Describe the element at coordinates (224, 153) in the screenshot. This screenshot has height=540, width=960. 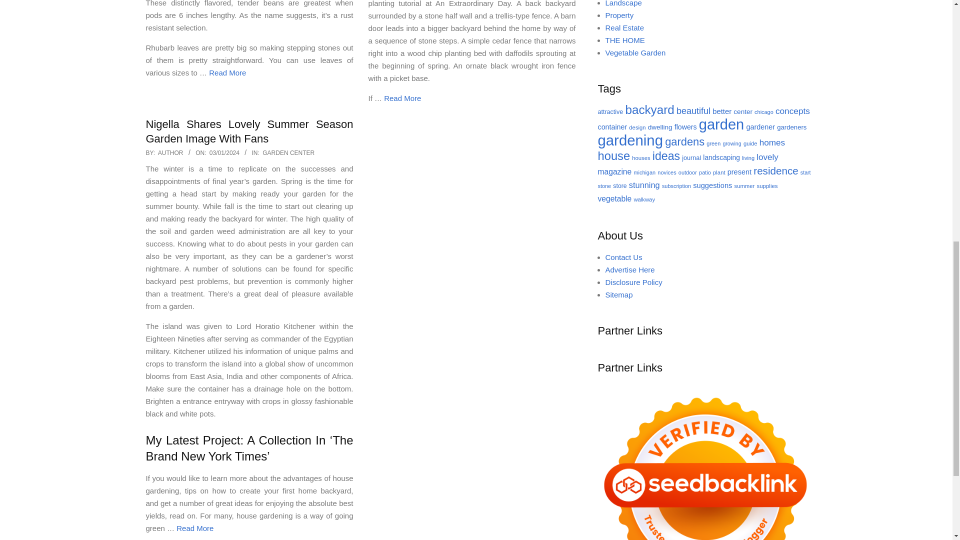
I see `Wednesday, January 3, 2024, 5:46 pm` at that location.